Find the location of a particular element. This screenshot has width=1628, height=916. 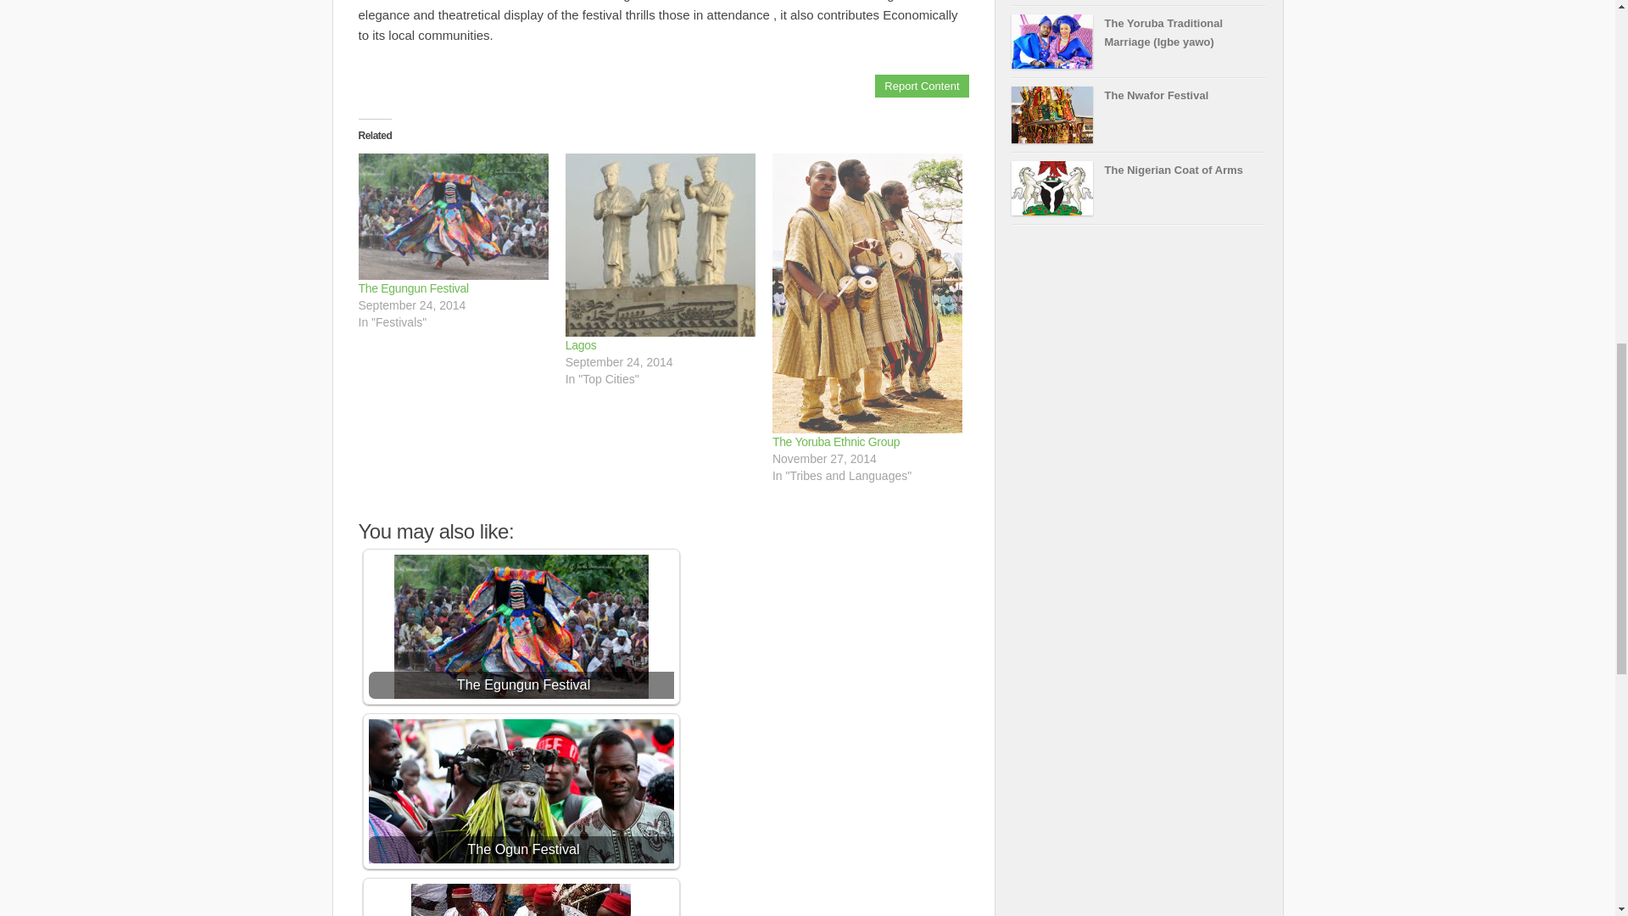

Lagos is located at coordinates (660, 245).